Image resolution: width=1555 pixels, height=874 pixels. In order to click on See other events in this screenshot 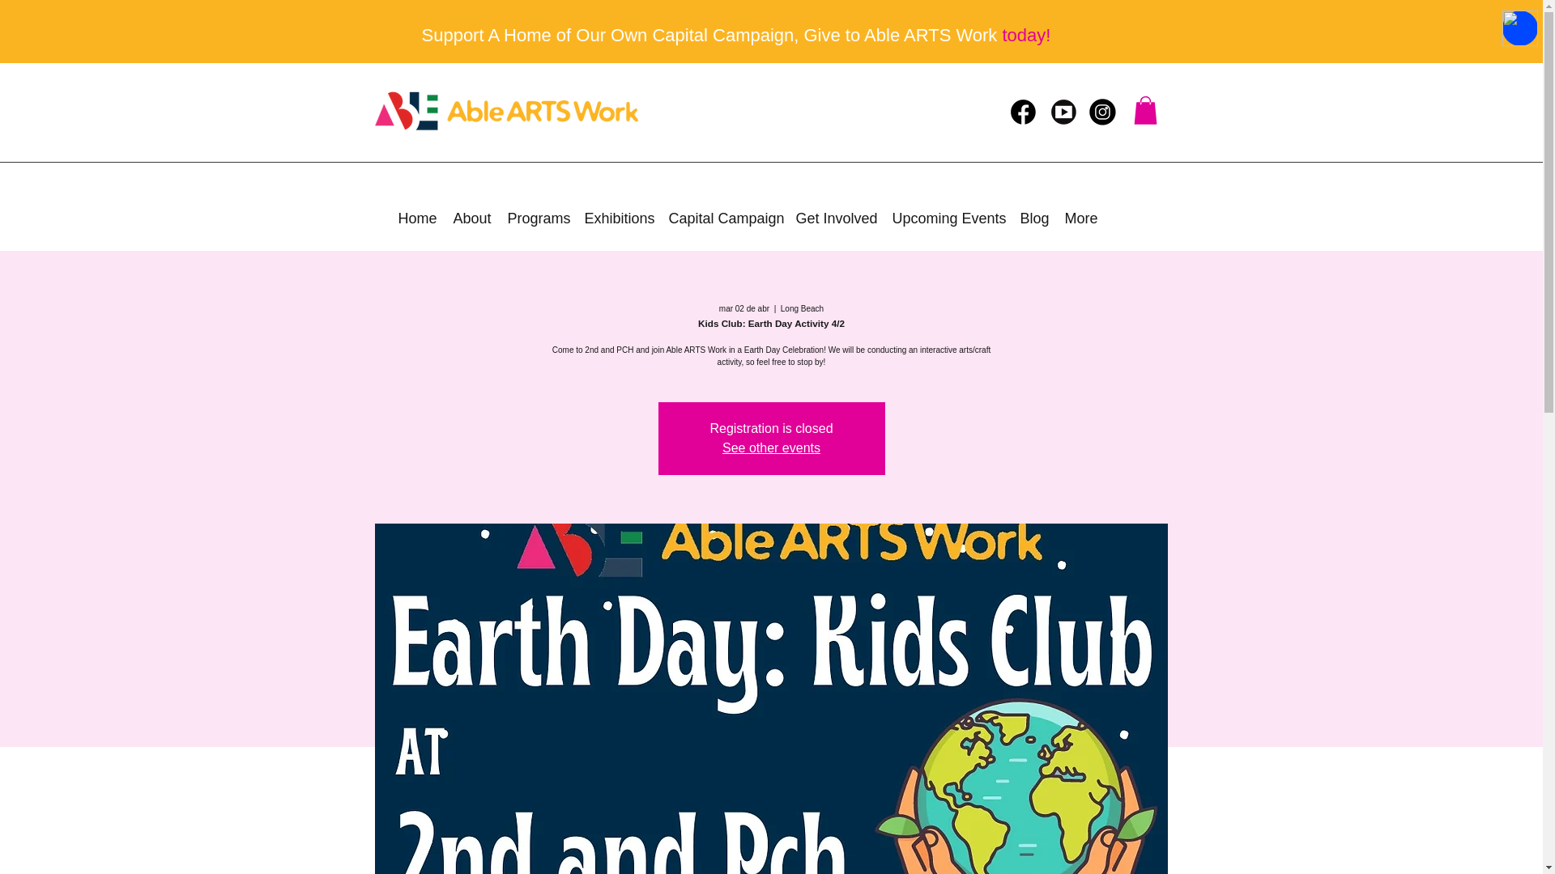, I will do `click(771, 448)`.